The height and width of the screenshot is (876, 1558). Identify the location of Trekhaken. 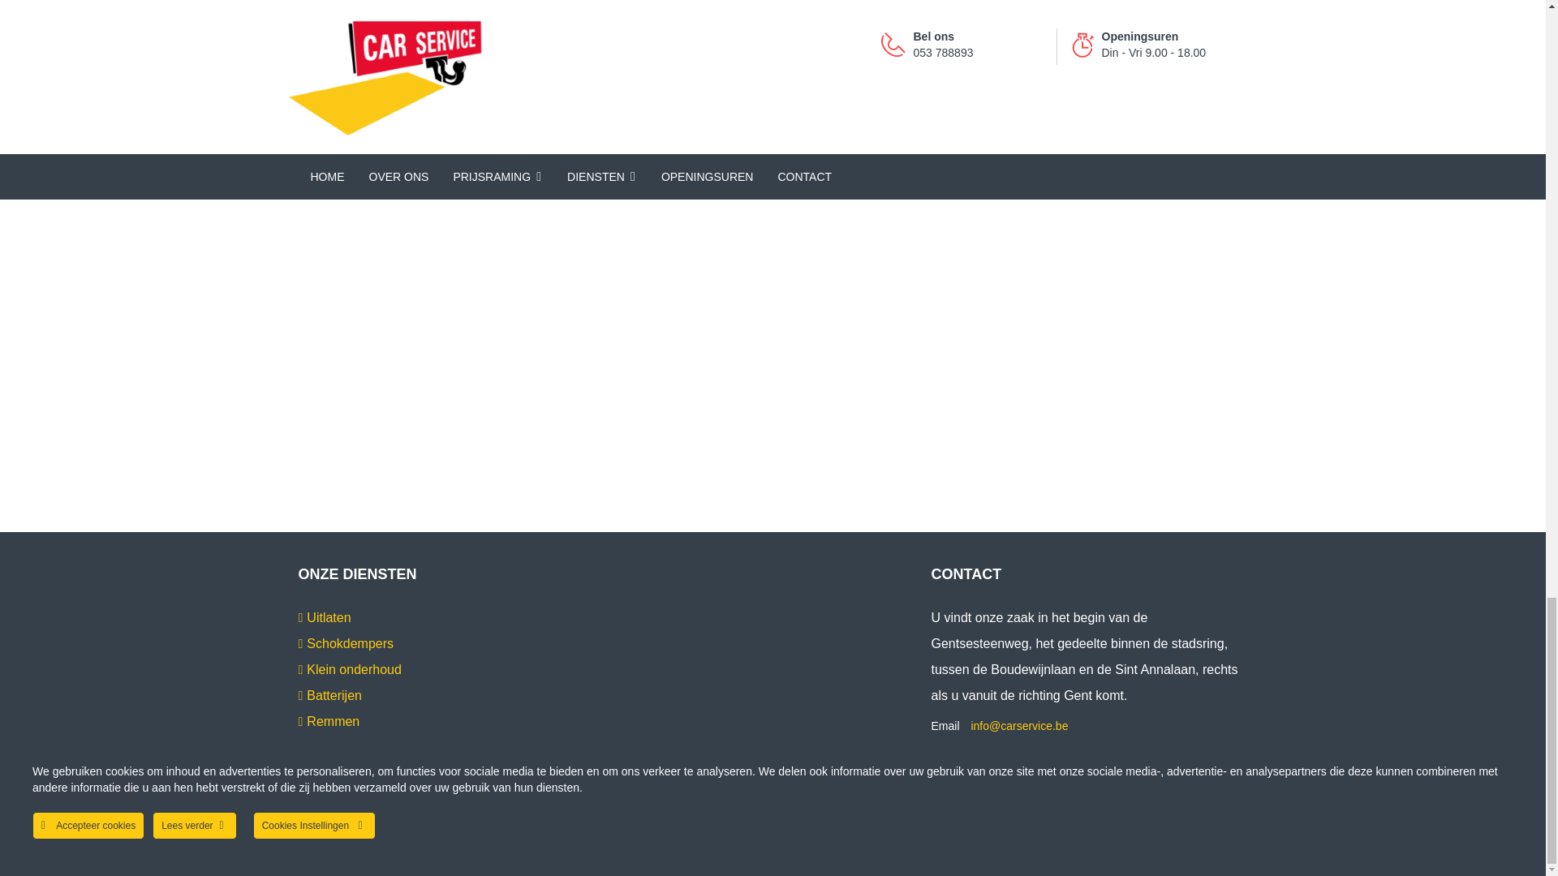
(333, 751).